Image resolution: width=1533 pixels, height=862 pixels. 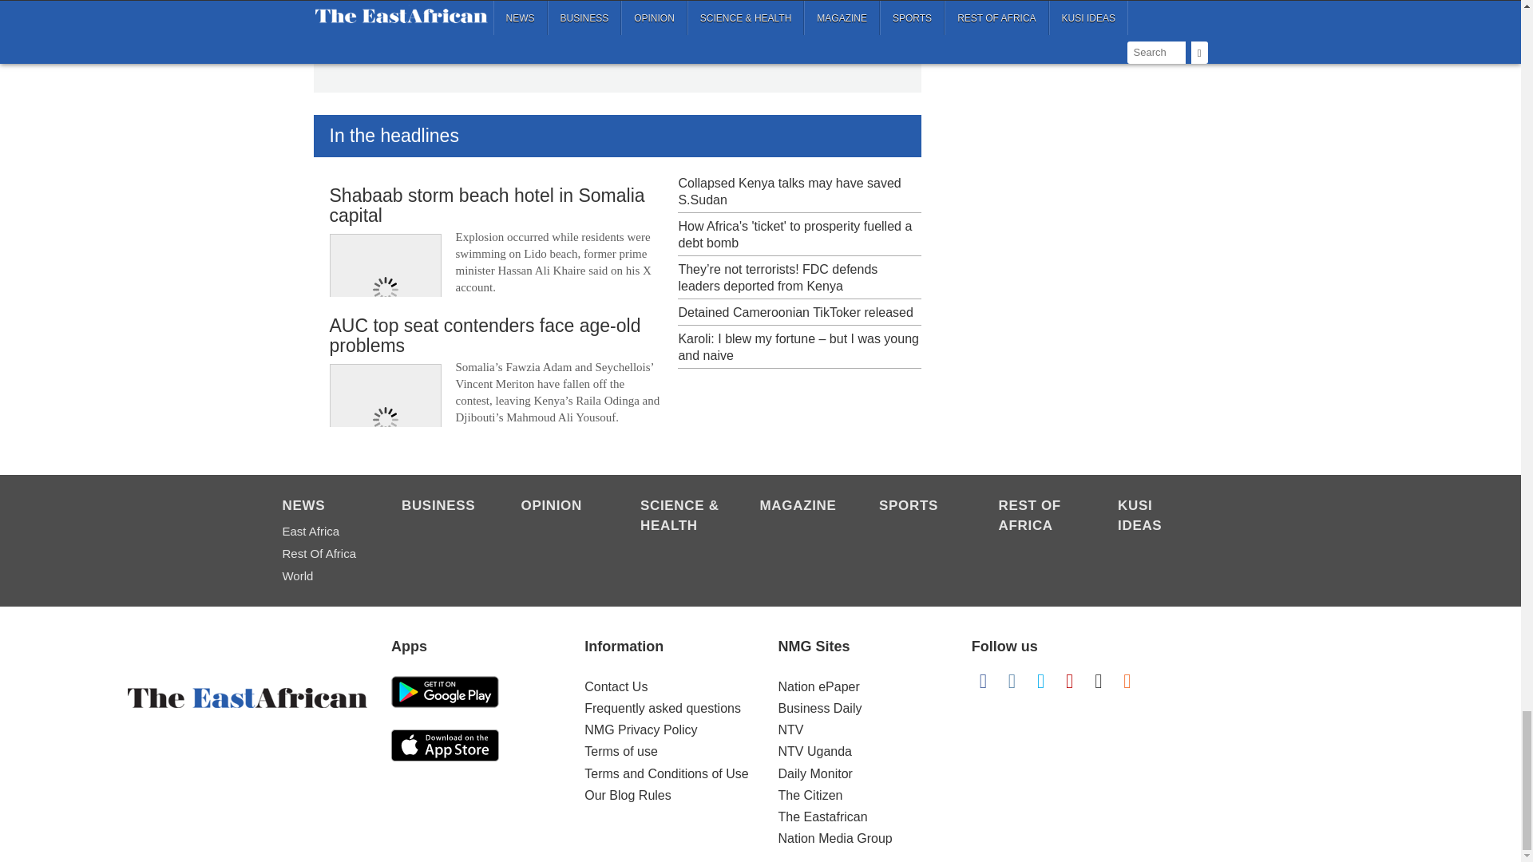 What do you see at coordinates (620, 752) in the screenshot?
I see `Terms of use` at bounding box center [620, 752].